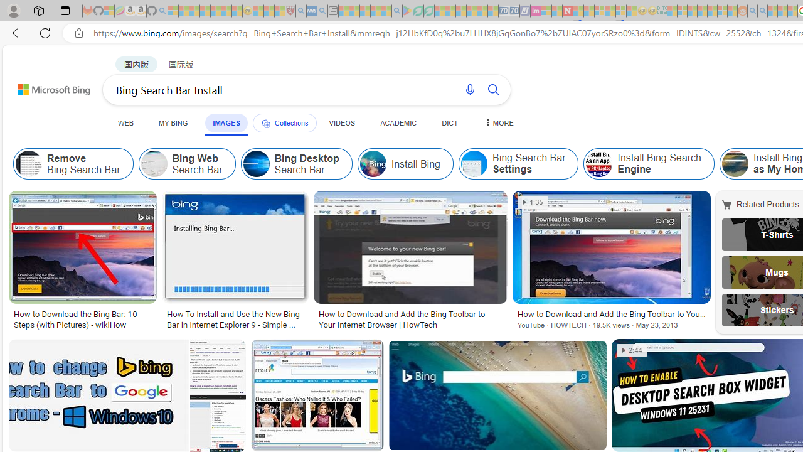 The image size is (803, 452). Describe the element at coordinates (632, 350) in the screenshot. I see `2:44` at that location.